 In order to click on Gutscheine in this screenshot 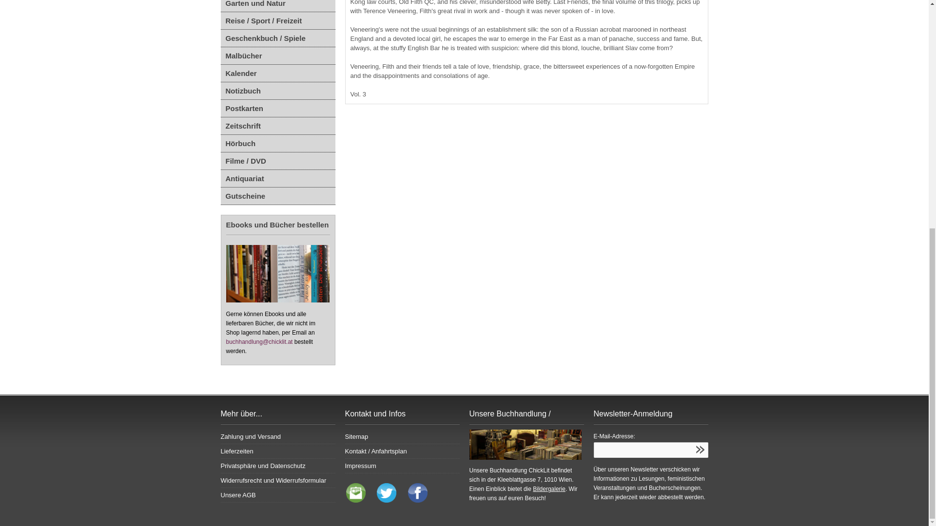, I will do `click(277, 196)`.